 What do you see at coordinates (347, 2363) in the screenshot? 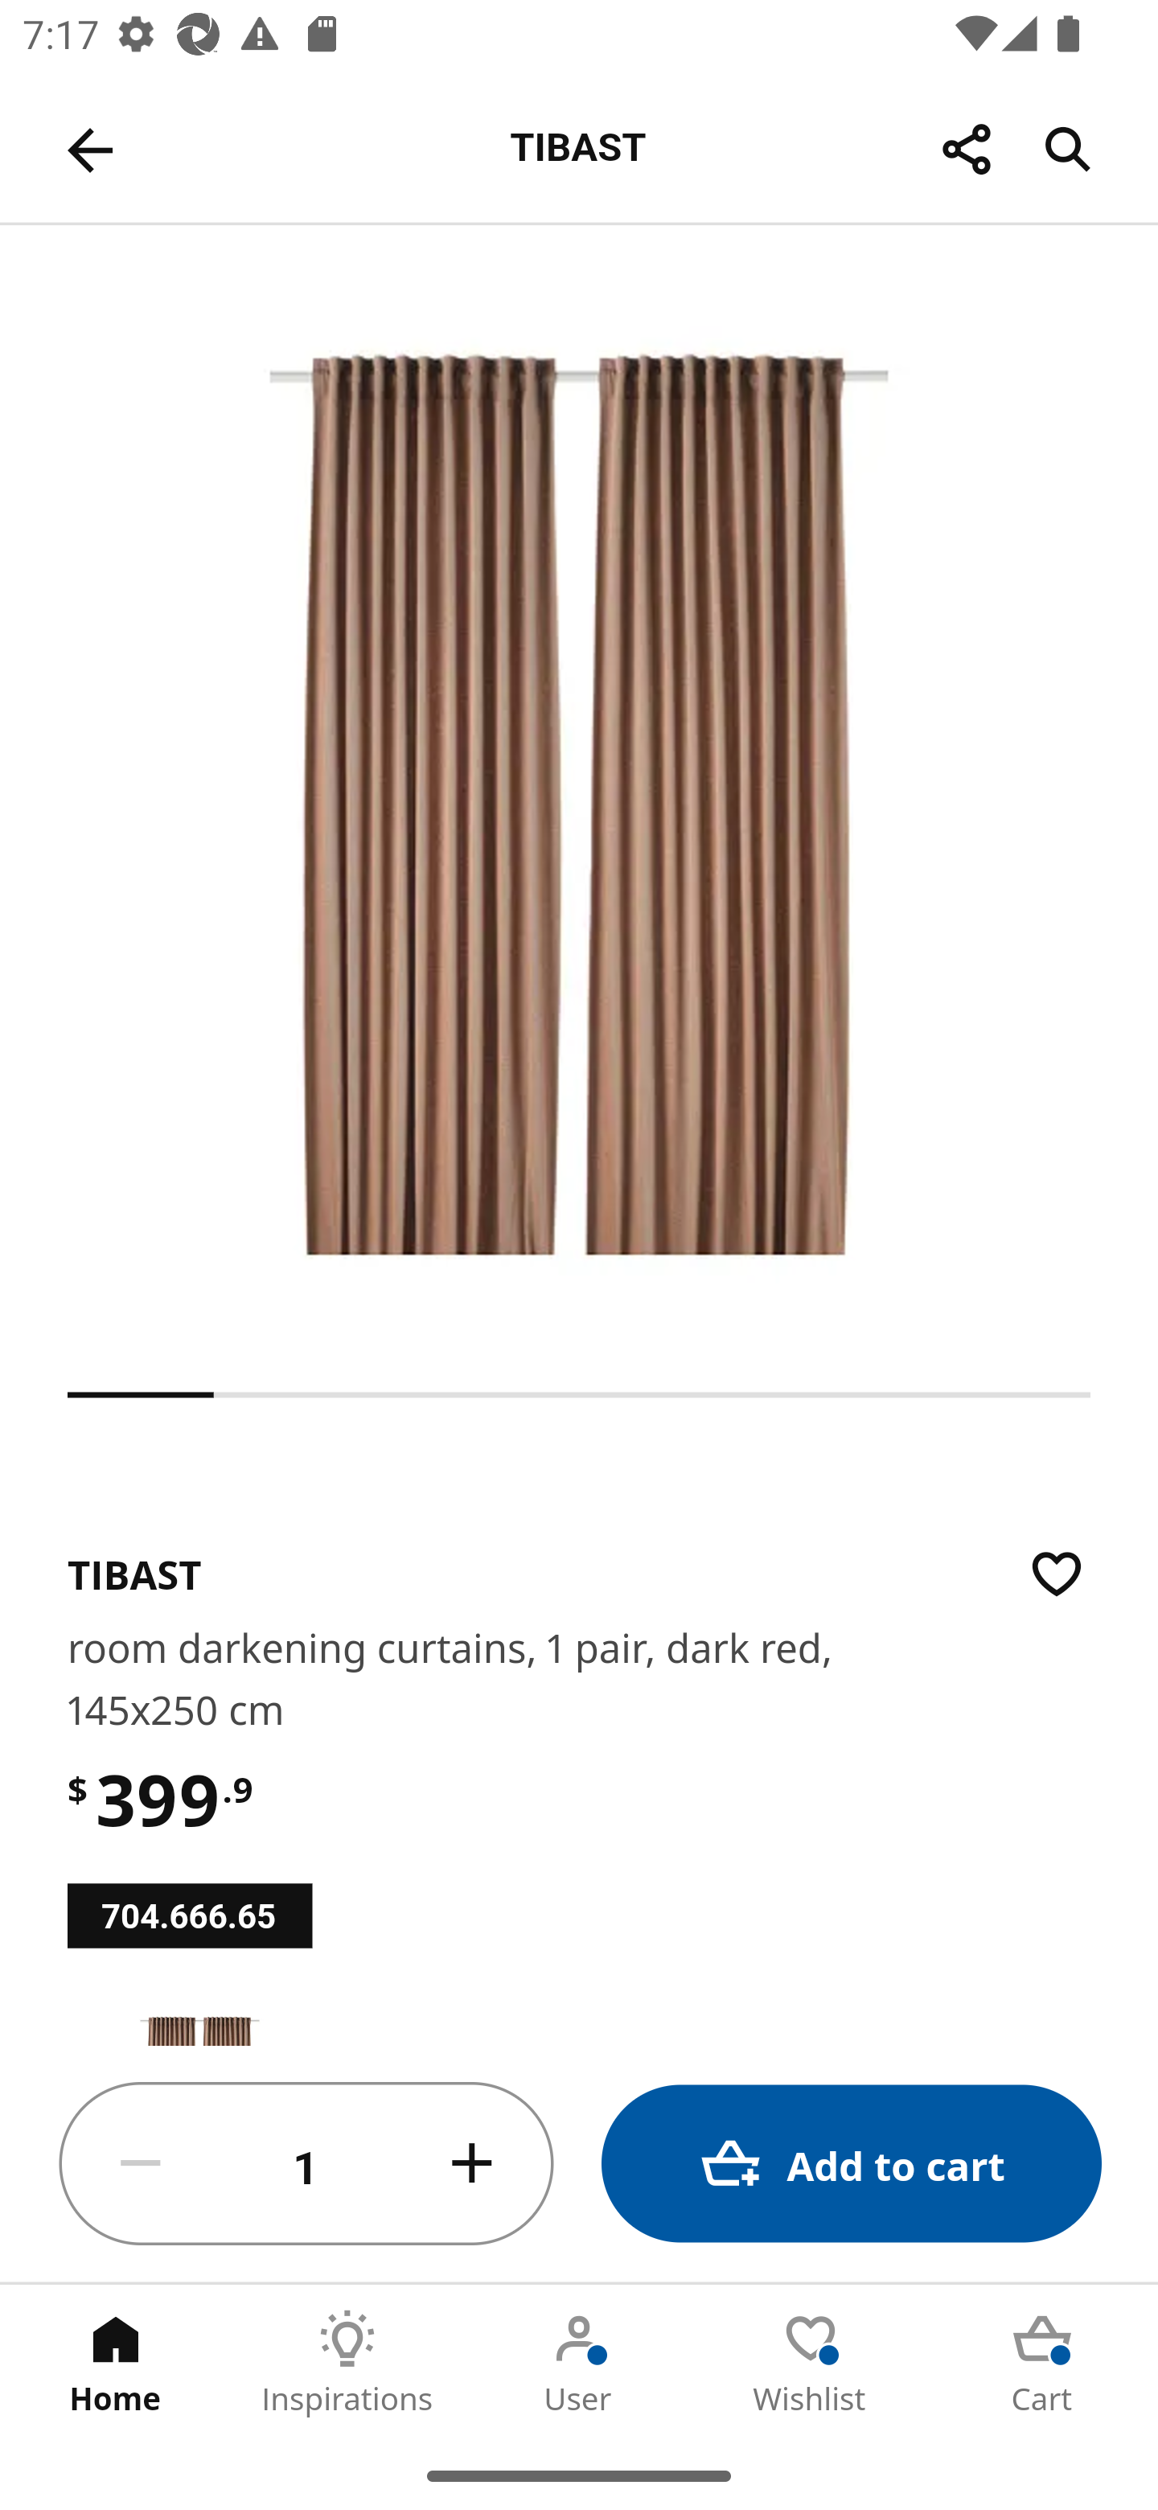
I see `Inspirations
Tab 2 of 5` at bounding box center [347, 2363].